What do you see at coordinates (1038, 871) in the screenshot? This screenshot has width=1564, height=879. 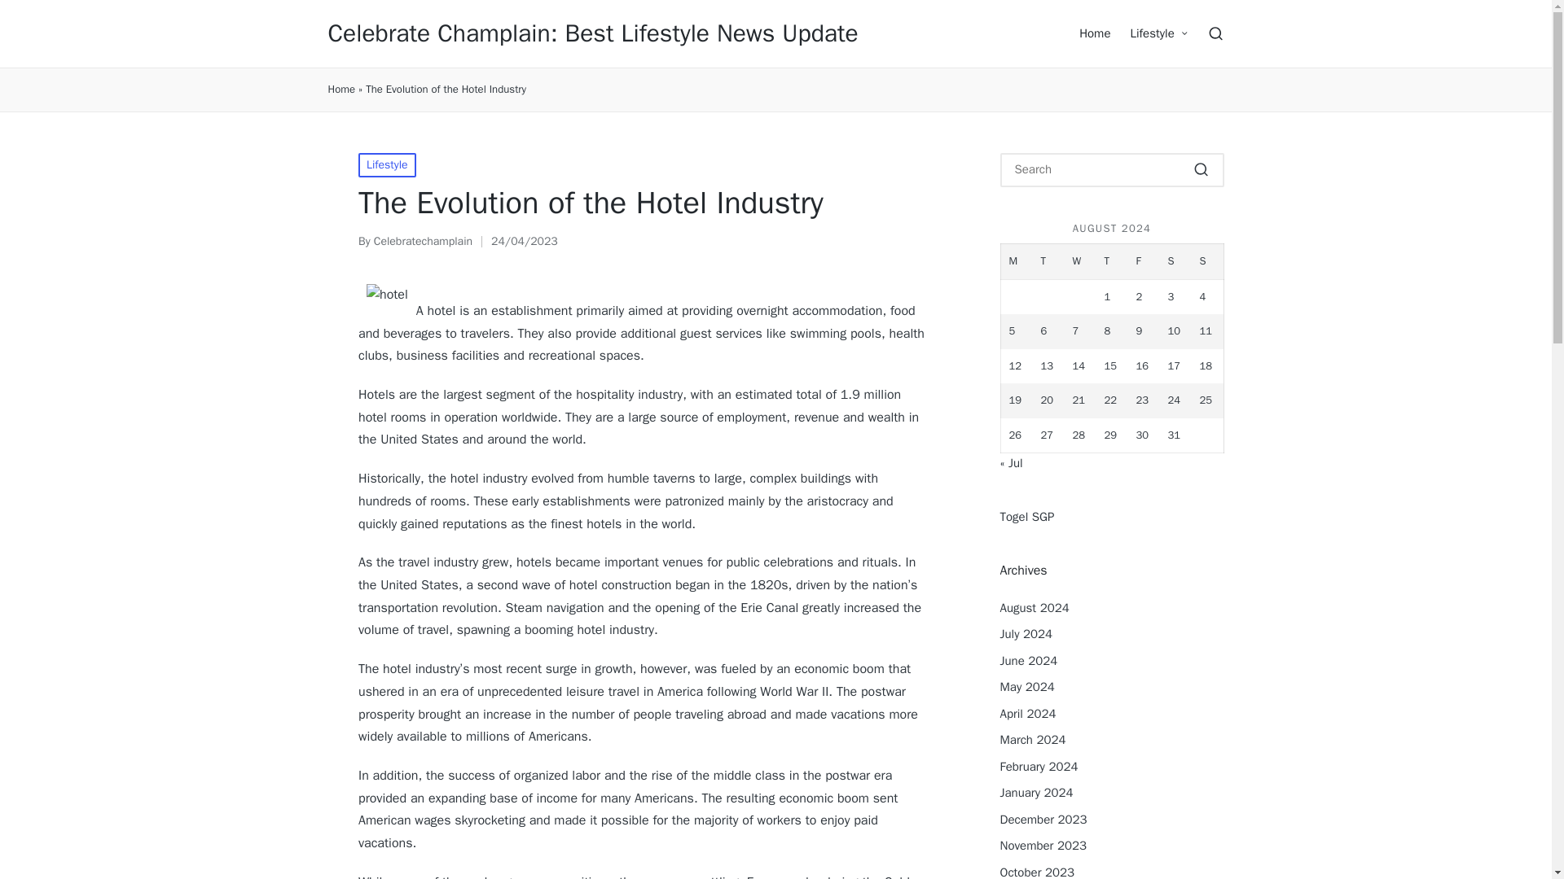 I see `October 2023` at bounding box center [1038, 871].